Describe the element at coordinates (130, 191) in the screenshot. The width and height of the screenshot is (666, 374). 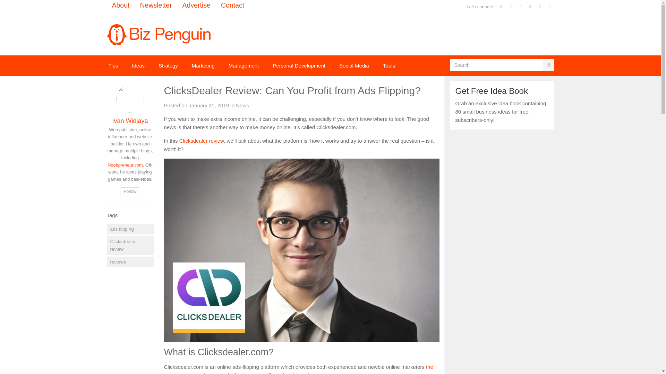
I see `Follow on Twitter` at that location.